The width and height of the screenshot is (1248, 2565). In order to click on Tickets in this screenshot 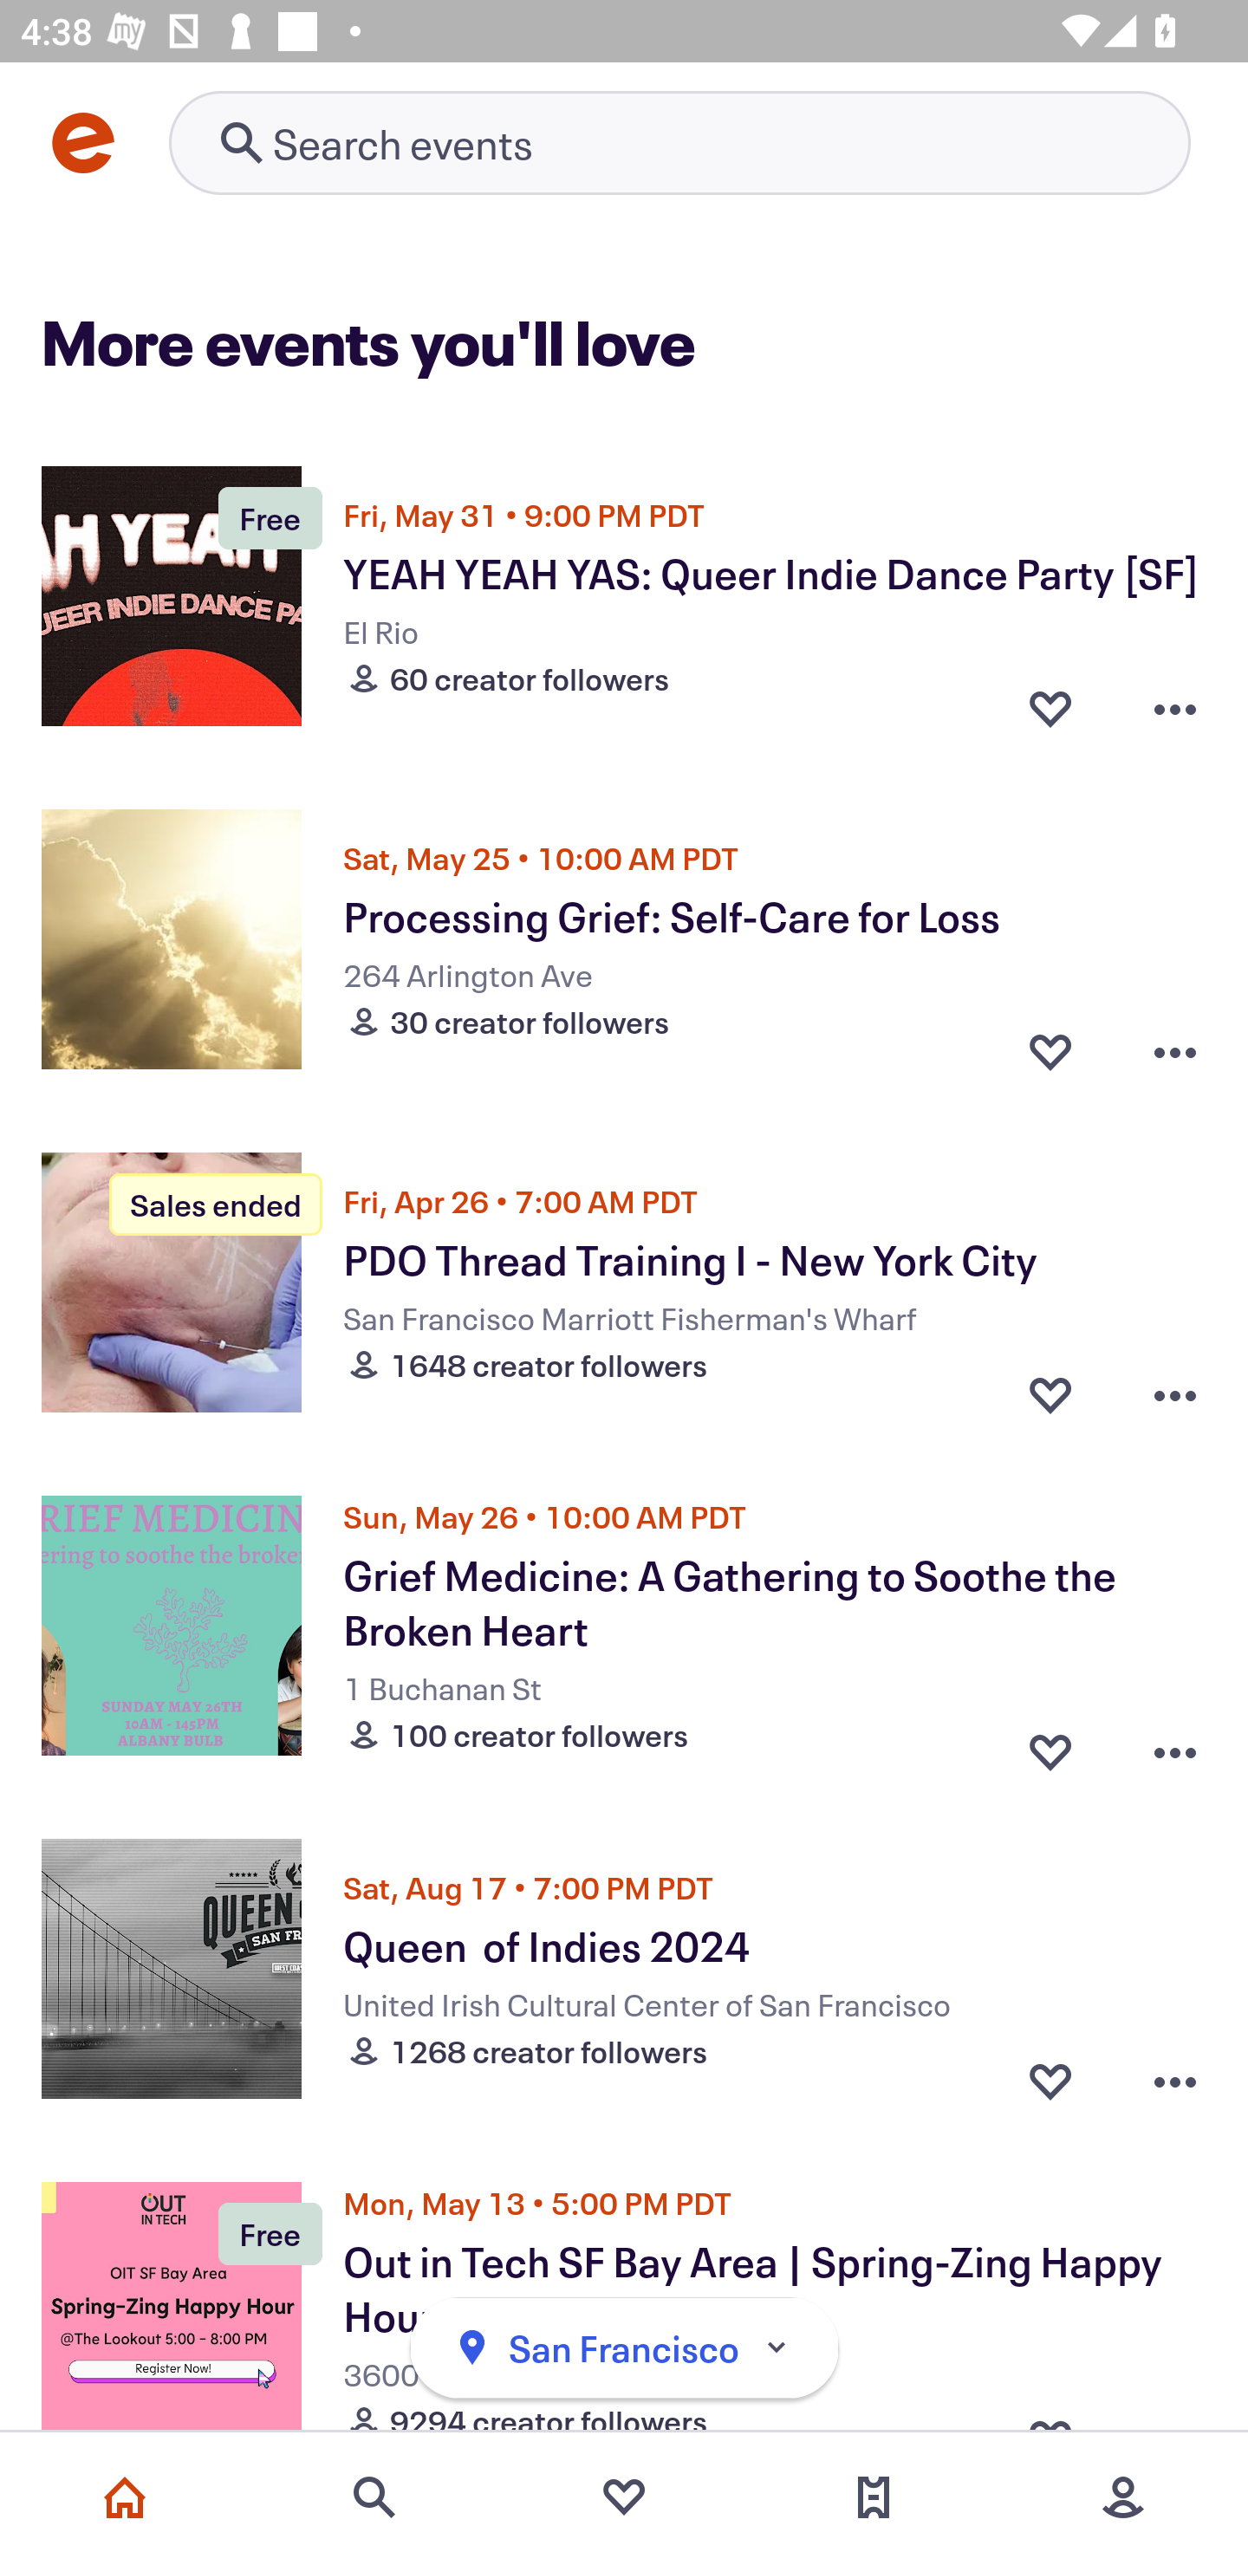, I will do `click(874, 2497)`.